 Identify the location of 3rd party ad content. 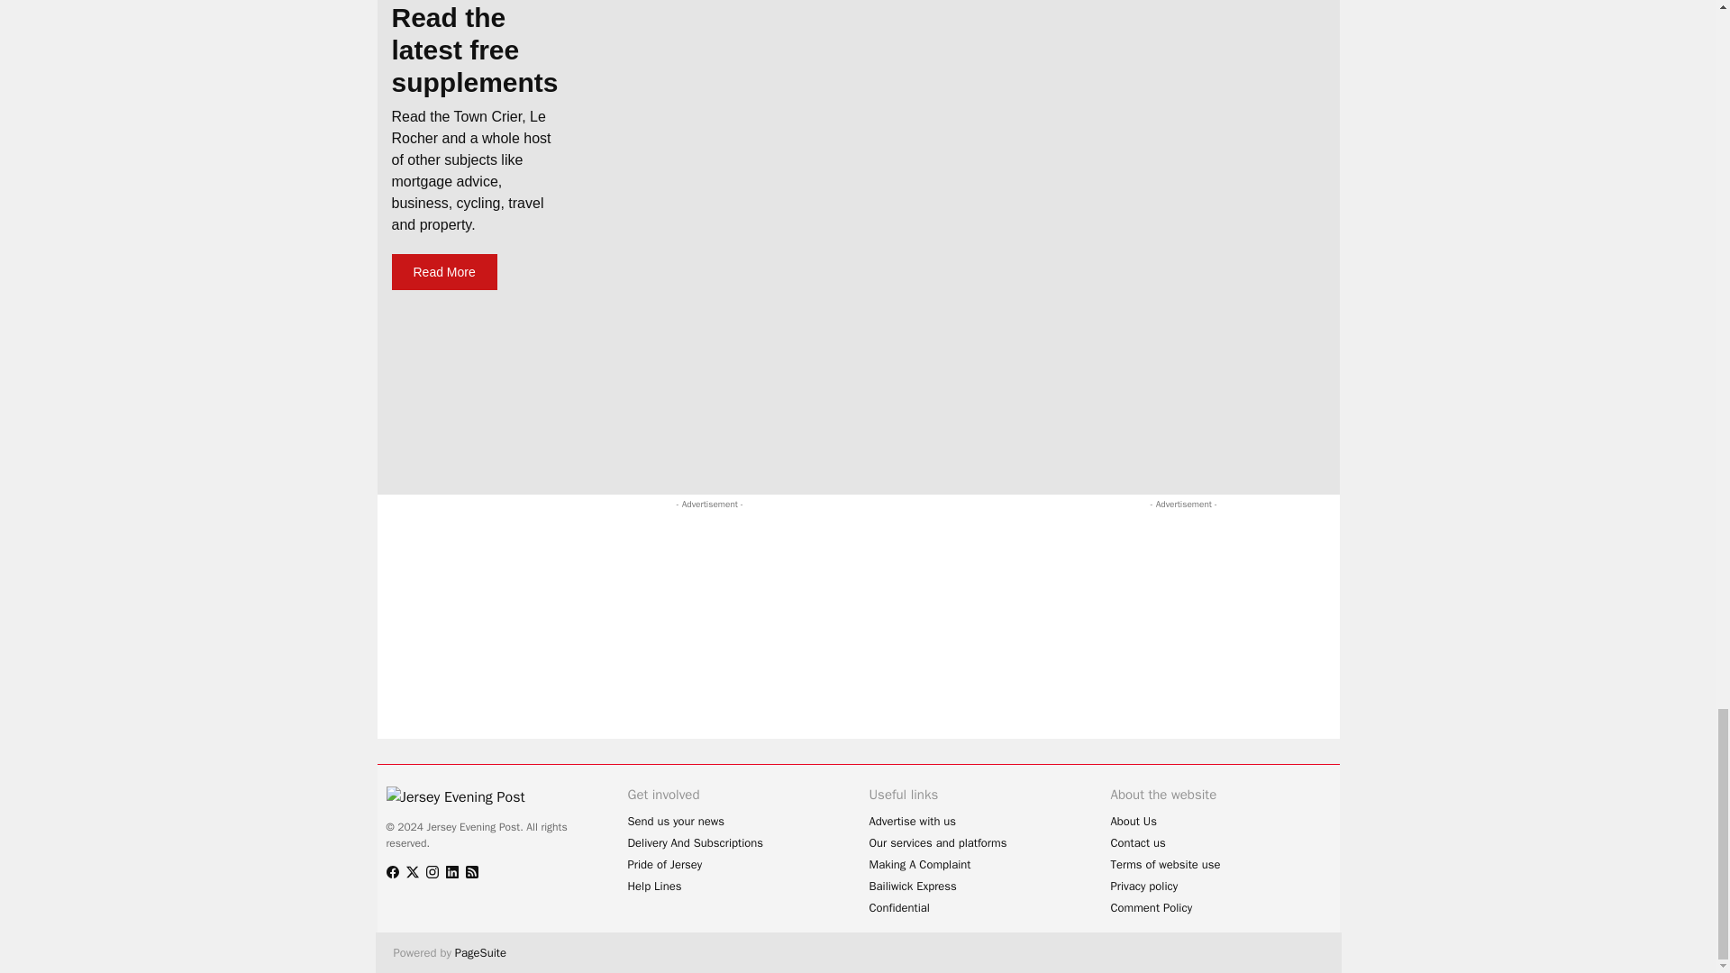
(1162, 625).